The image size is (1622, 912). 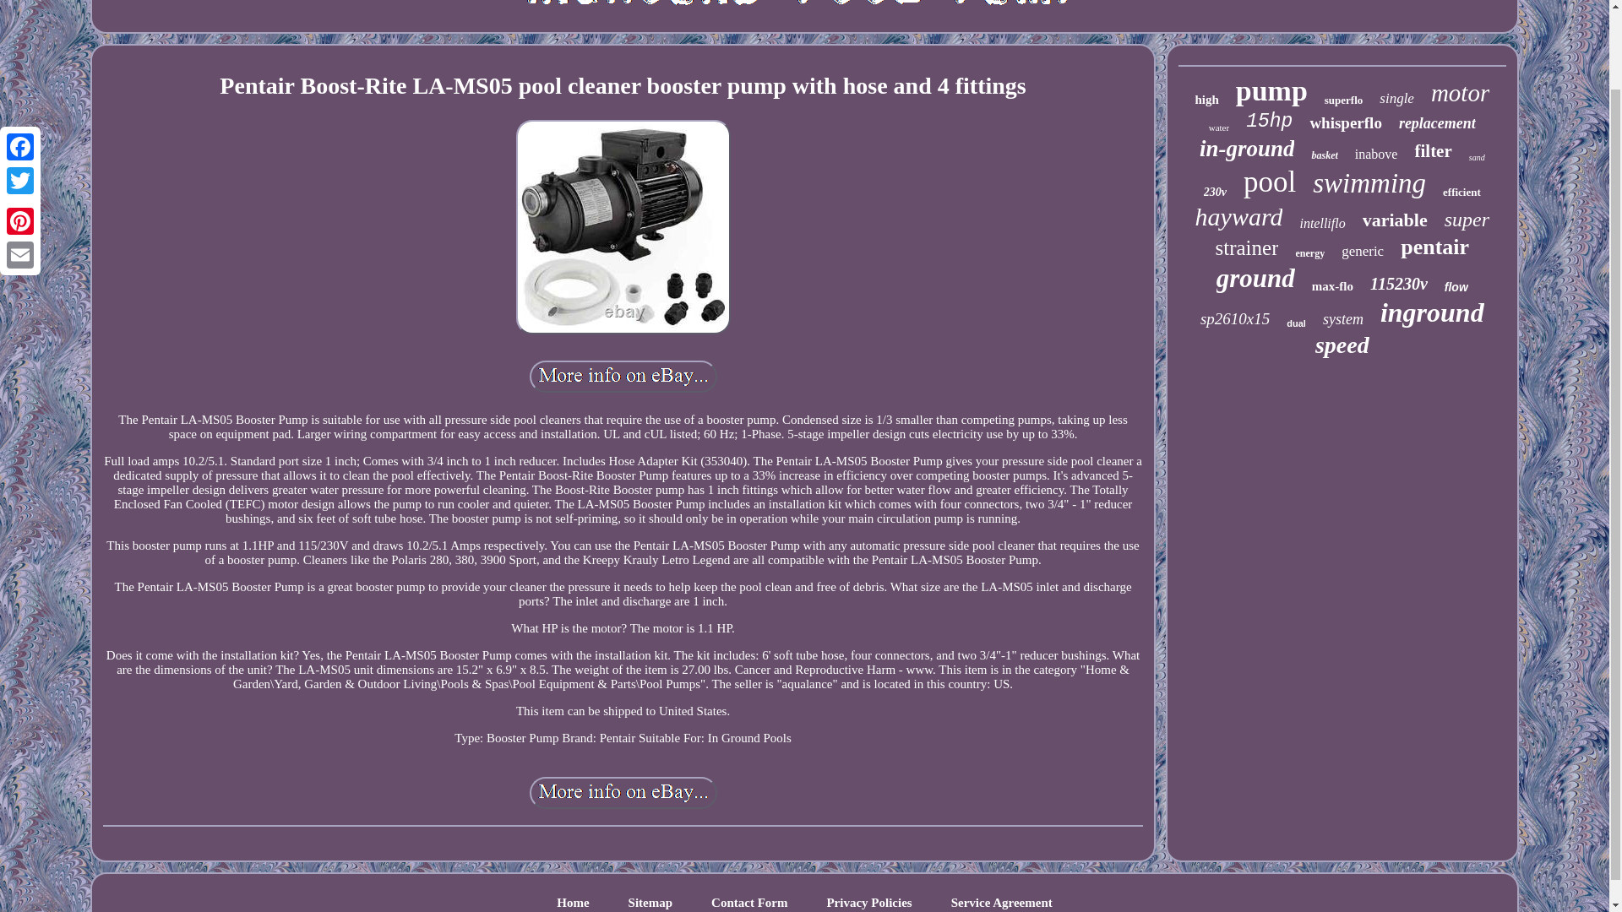 What do you see at coordinates (1270, 182) in the screenshot?
I see `pool` at bounding box center [1270, 182].